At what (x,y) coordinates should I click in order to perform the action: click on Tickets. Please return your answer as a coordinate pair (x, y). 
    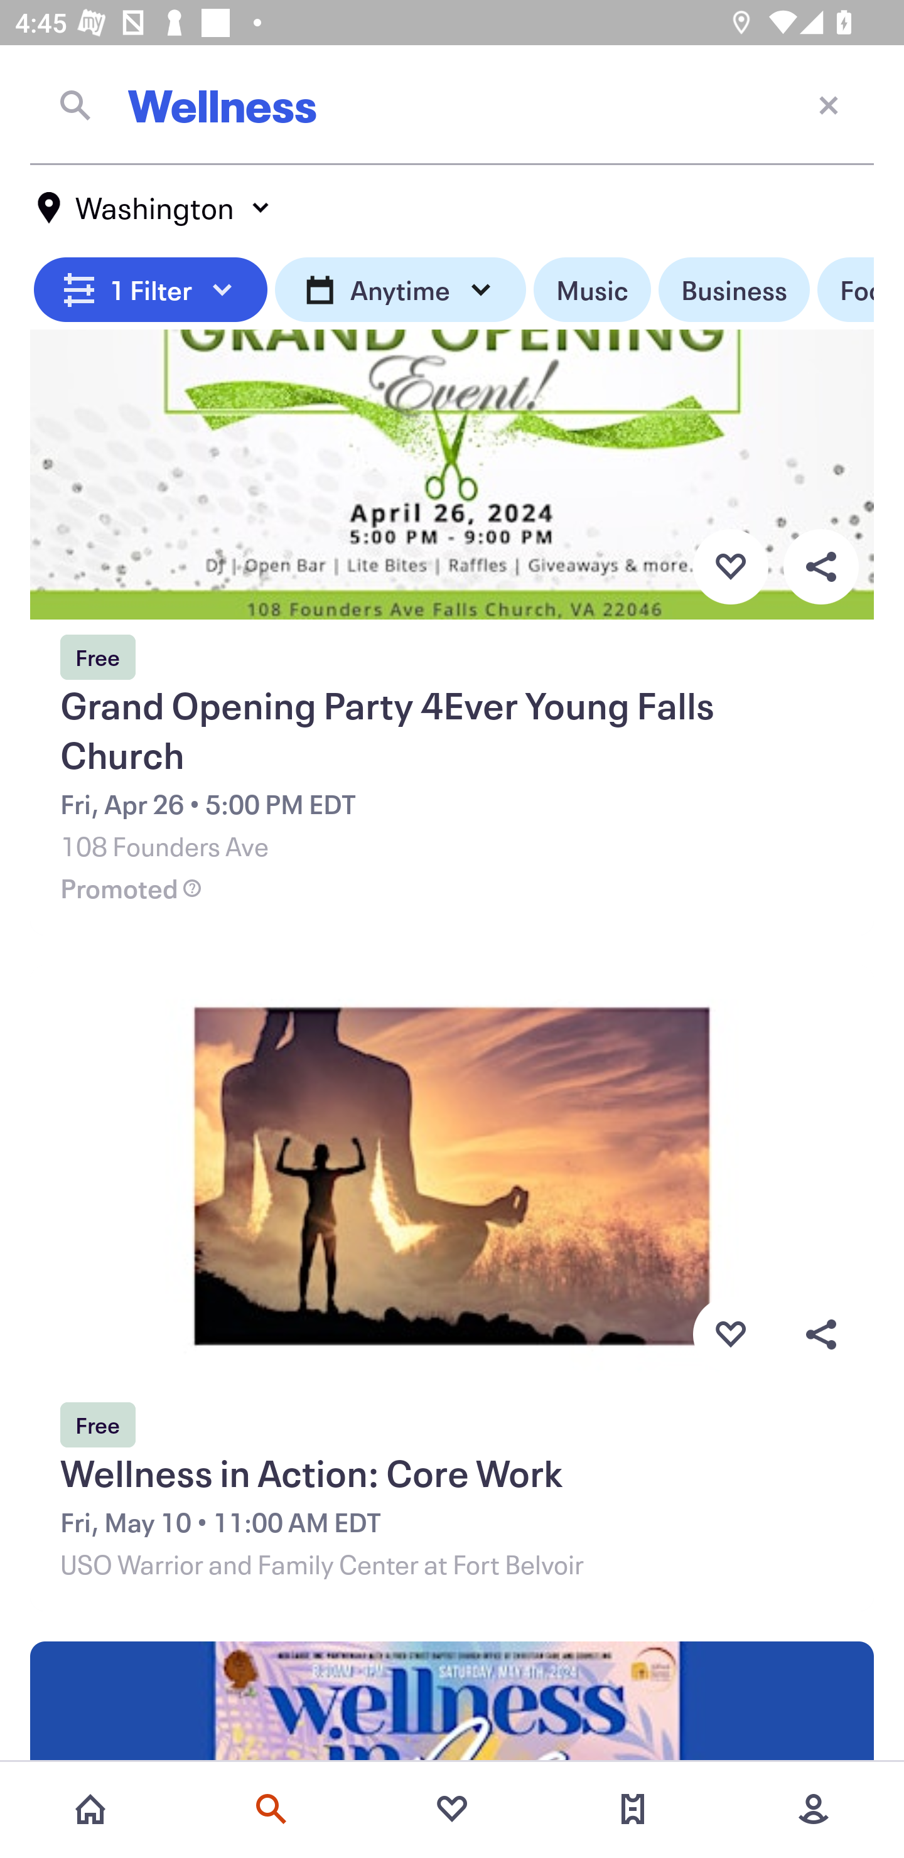
    Looking at the image, I should click on (633, 1809).